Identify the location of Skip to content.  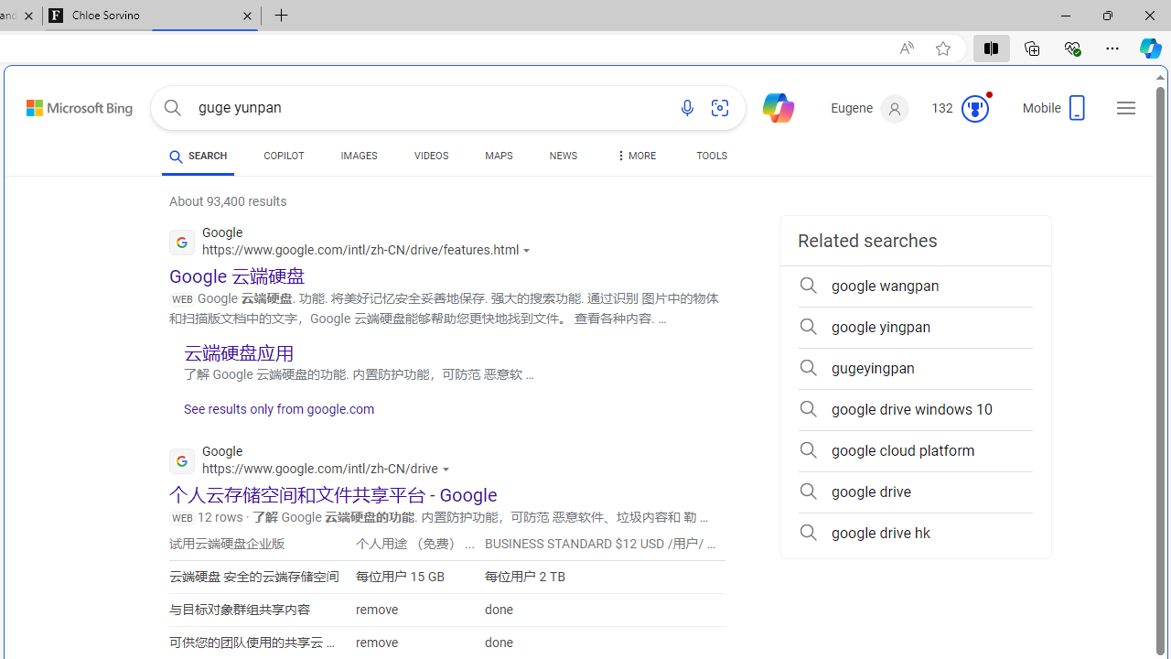
(59, 103).